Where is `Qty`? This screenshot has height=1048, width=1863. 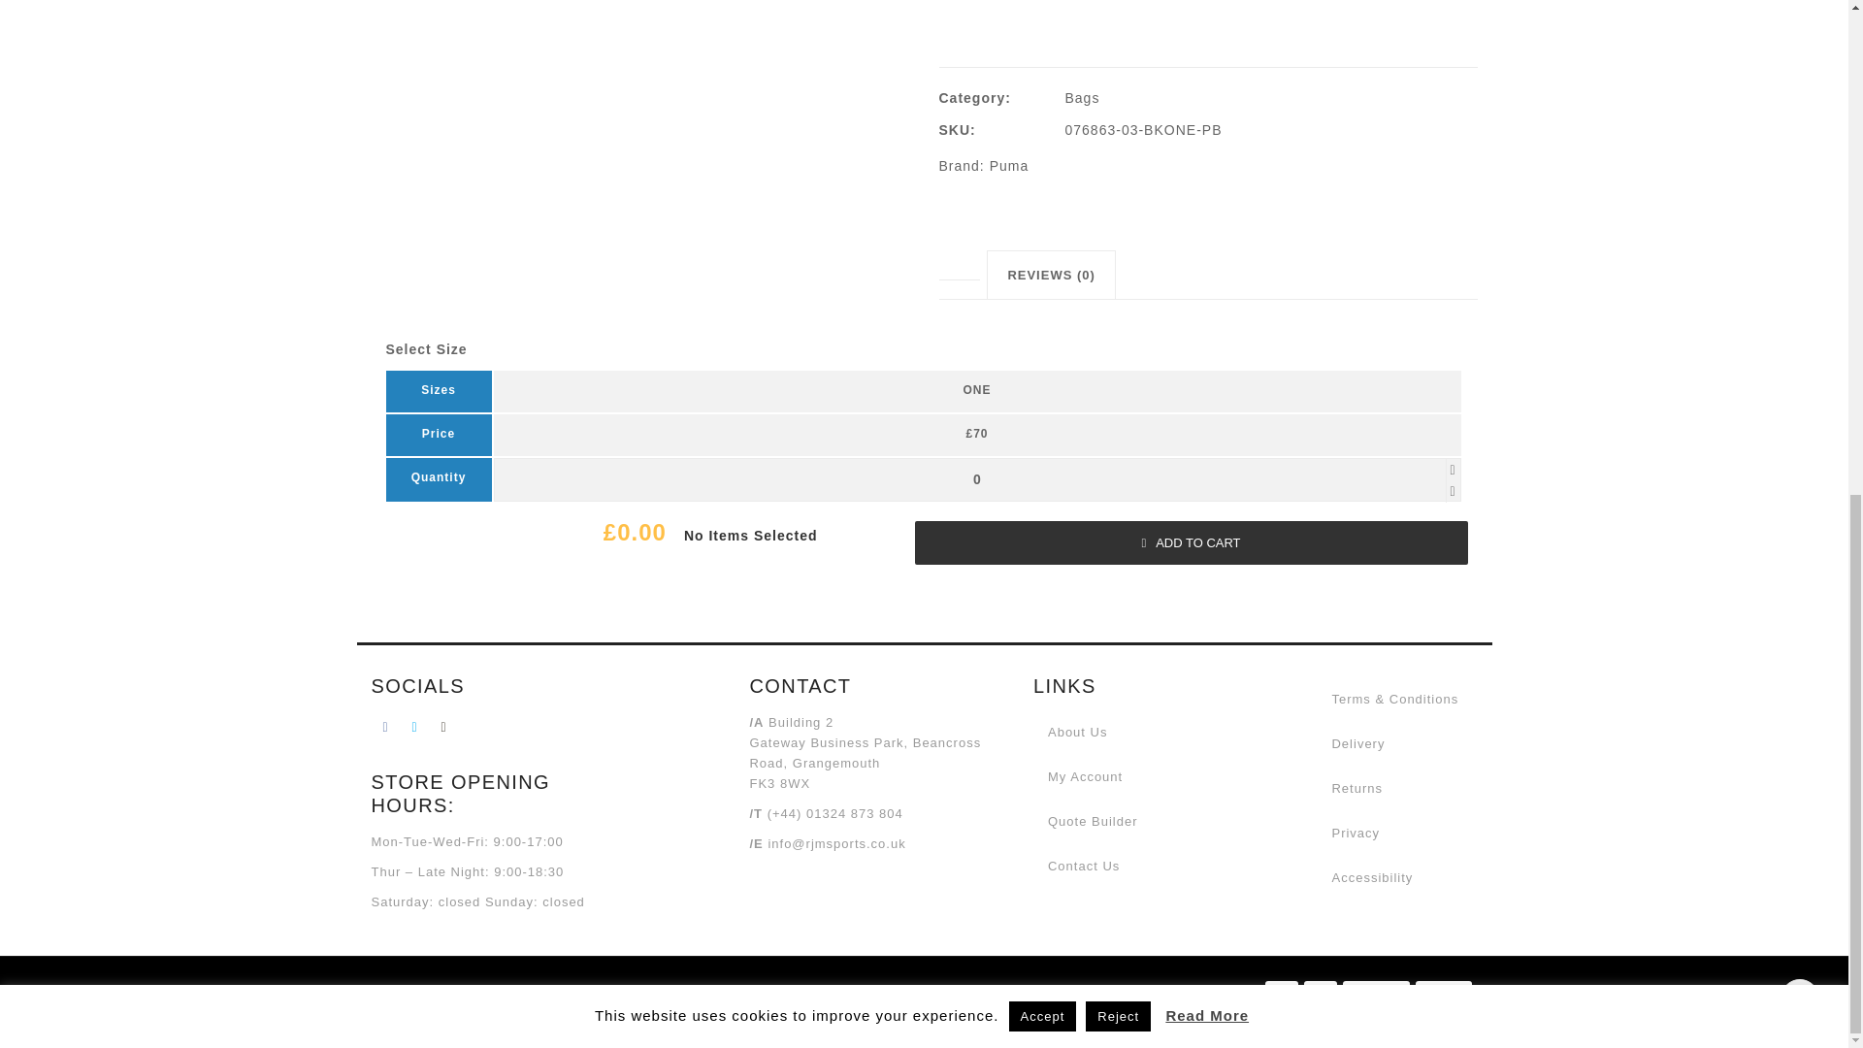 Qty is located at coordinates (978, 479).